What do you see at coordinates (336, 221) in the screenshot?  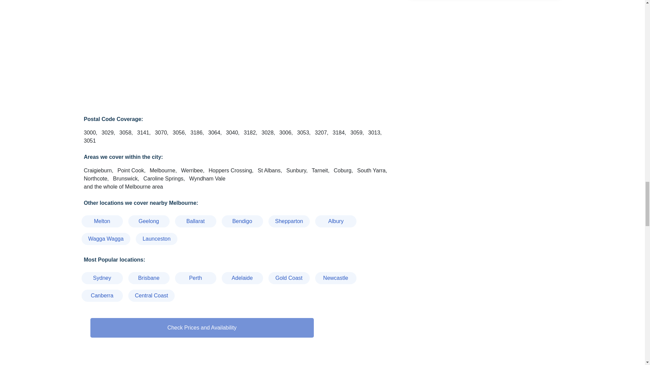 I see `Lawn Mowing - Albury` at bounding box center [336, 221].